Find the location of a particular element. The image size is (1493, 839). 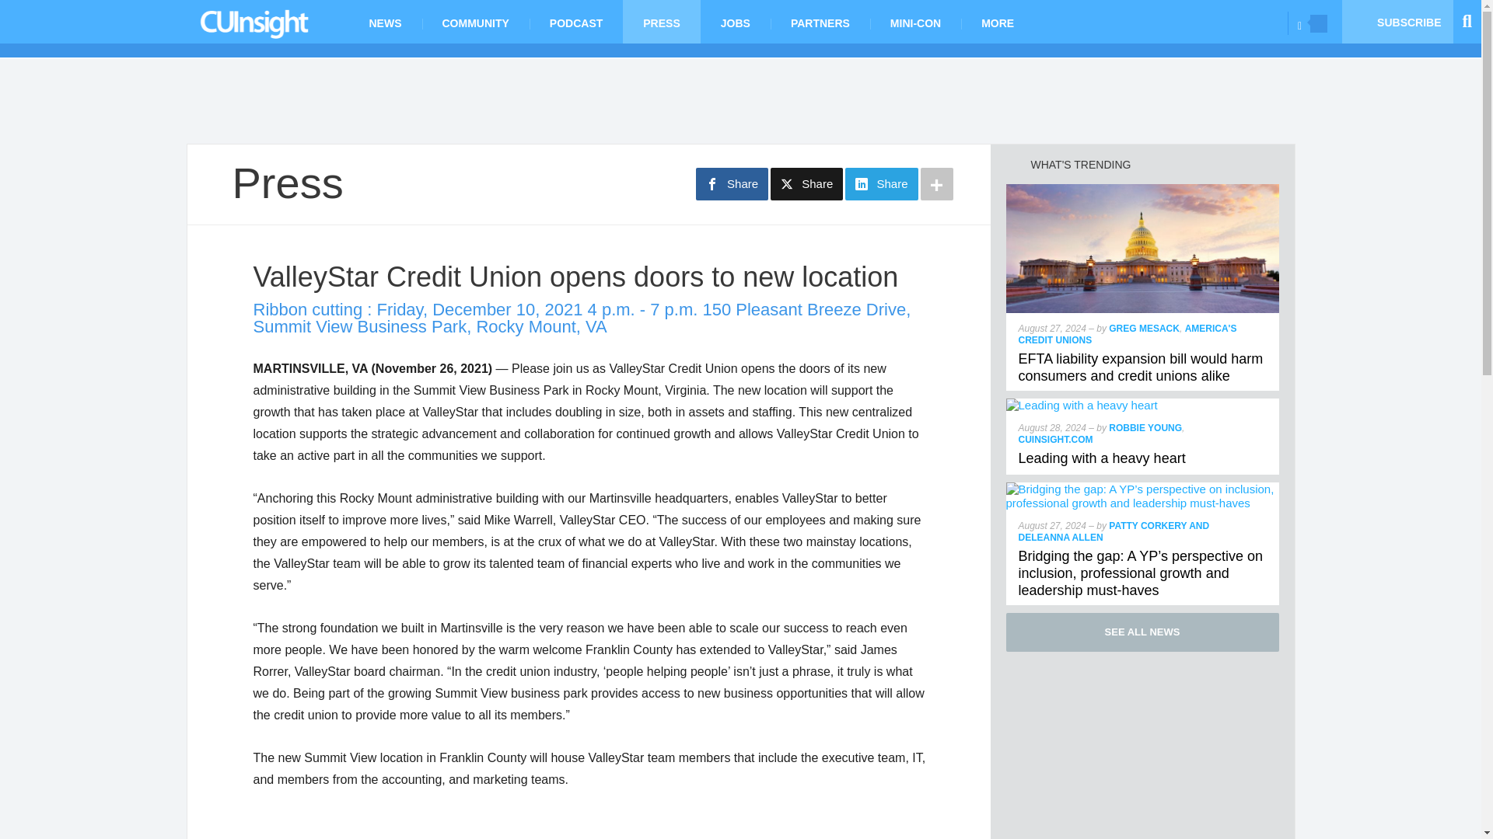

PRESS is located at coordinates (661, 22).